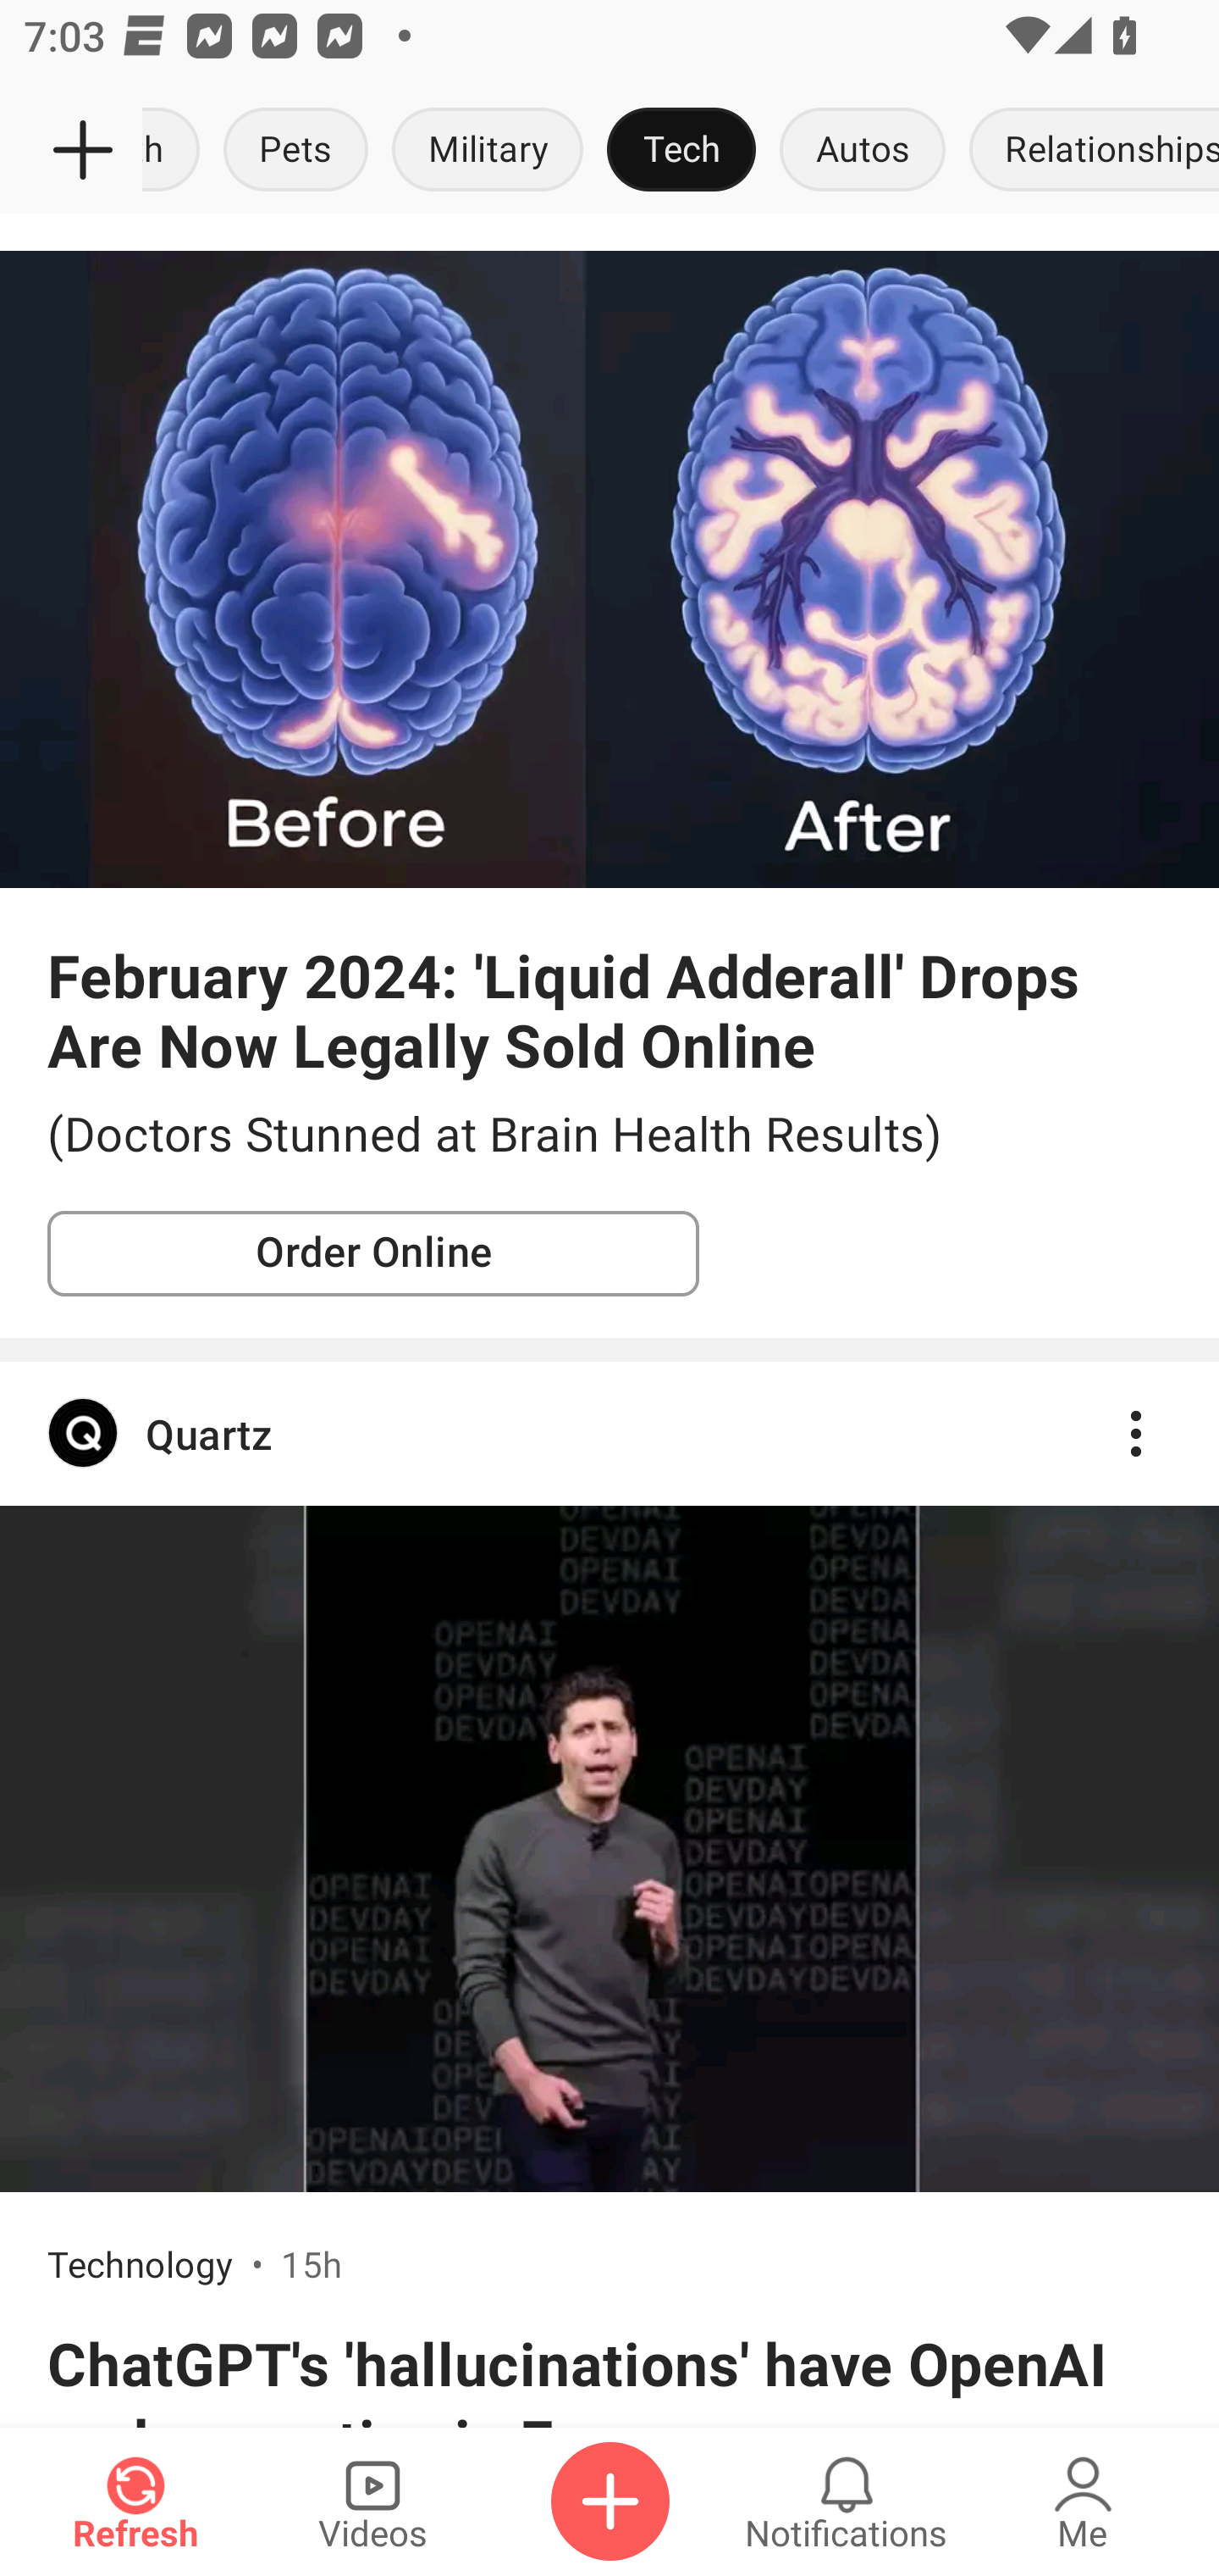 The width and height of the screenshot is (1219, 2576). Describe the element at coordinates (681, 151) in the screenshot. I see `Tech` at that location.